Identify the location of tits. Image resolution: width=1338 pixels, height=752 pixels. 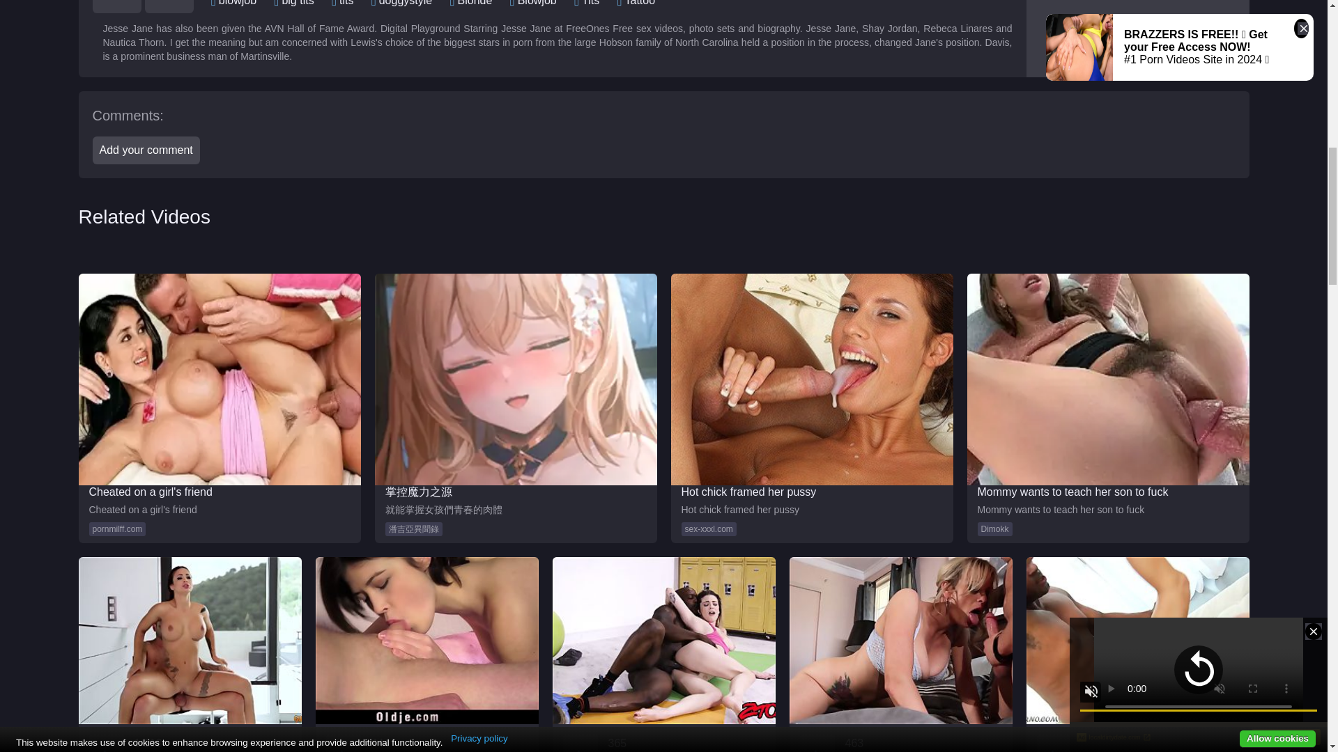
(346, 3).